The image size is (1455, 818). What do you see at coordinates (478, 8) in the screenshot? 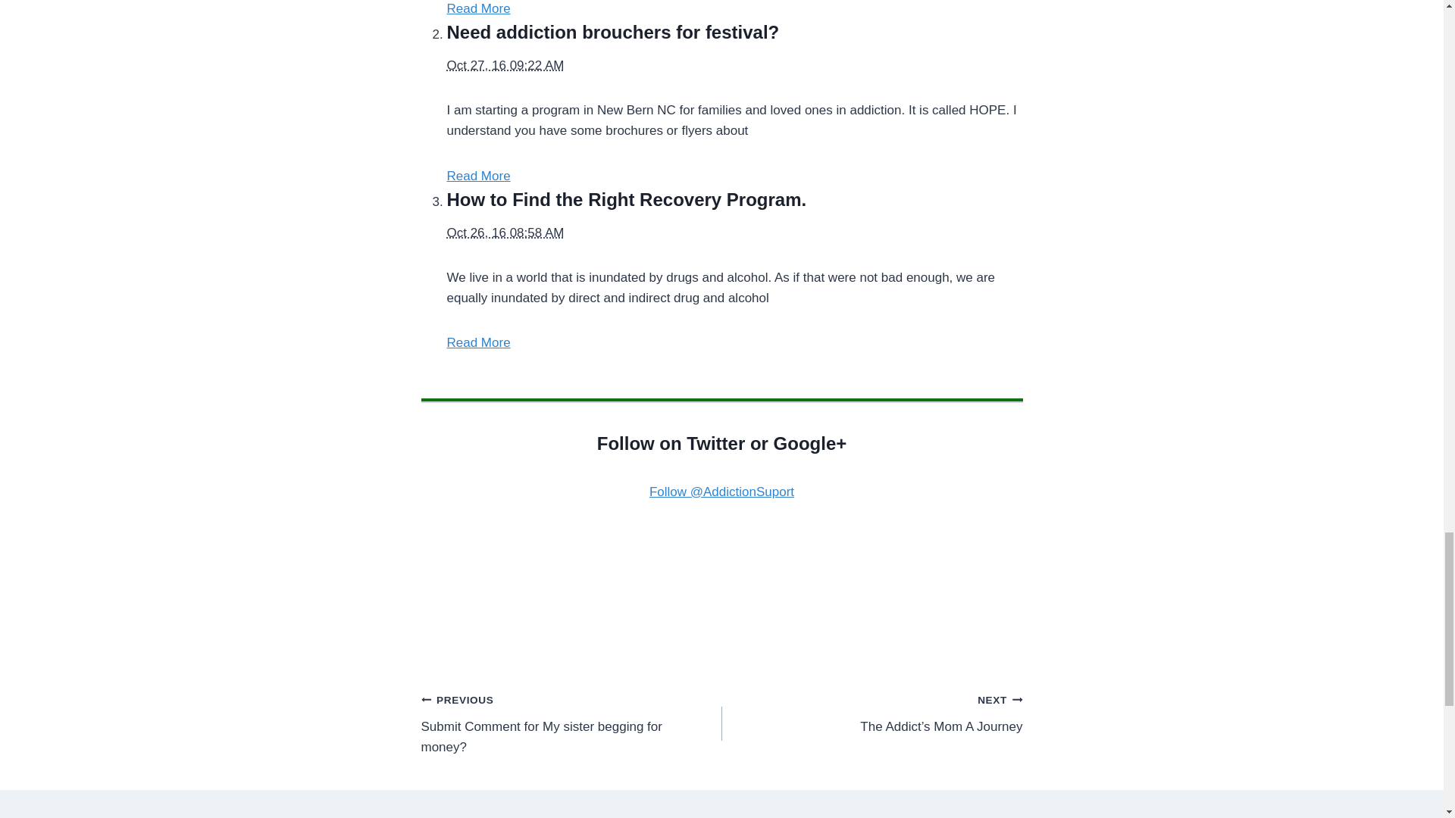
I see `Read More` at bounding box center [478, 8].